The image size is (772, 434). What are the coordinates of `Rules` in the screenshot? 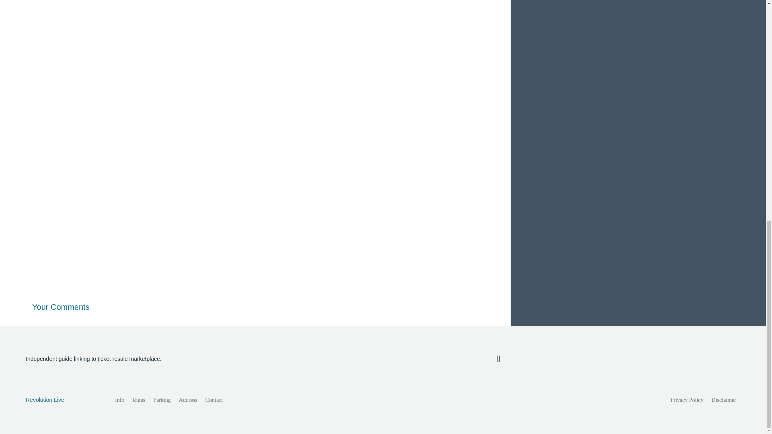 It's located at (138, 400).